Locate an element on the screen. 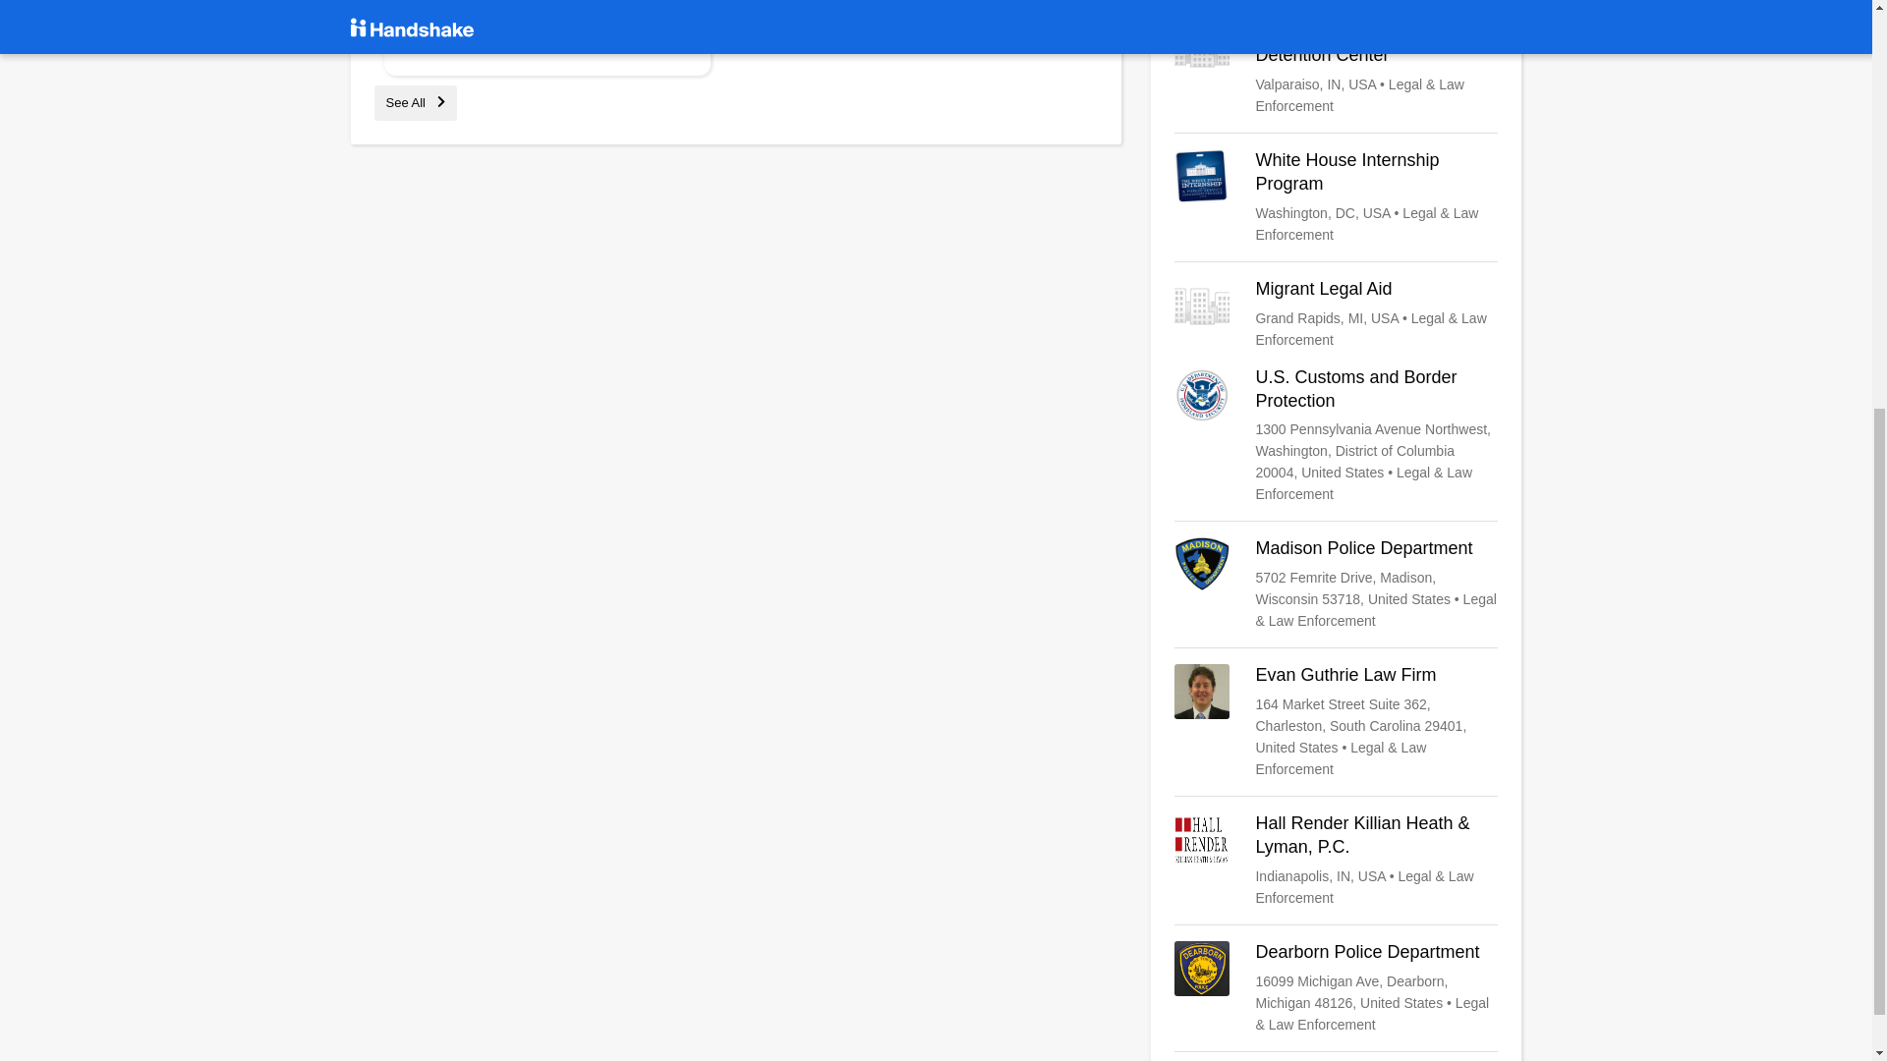 Image resolution: width=1887 pixels, height=1061 pixels. Dearborn Police Department is located at coordinates (1336, 988).